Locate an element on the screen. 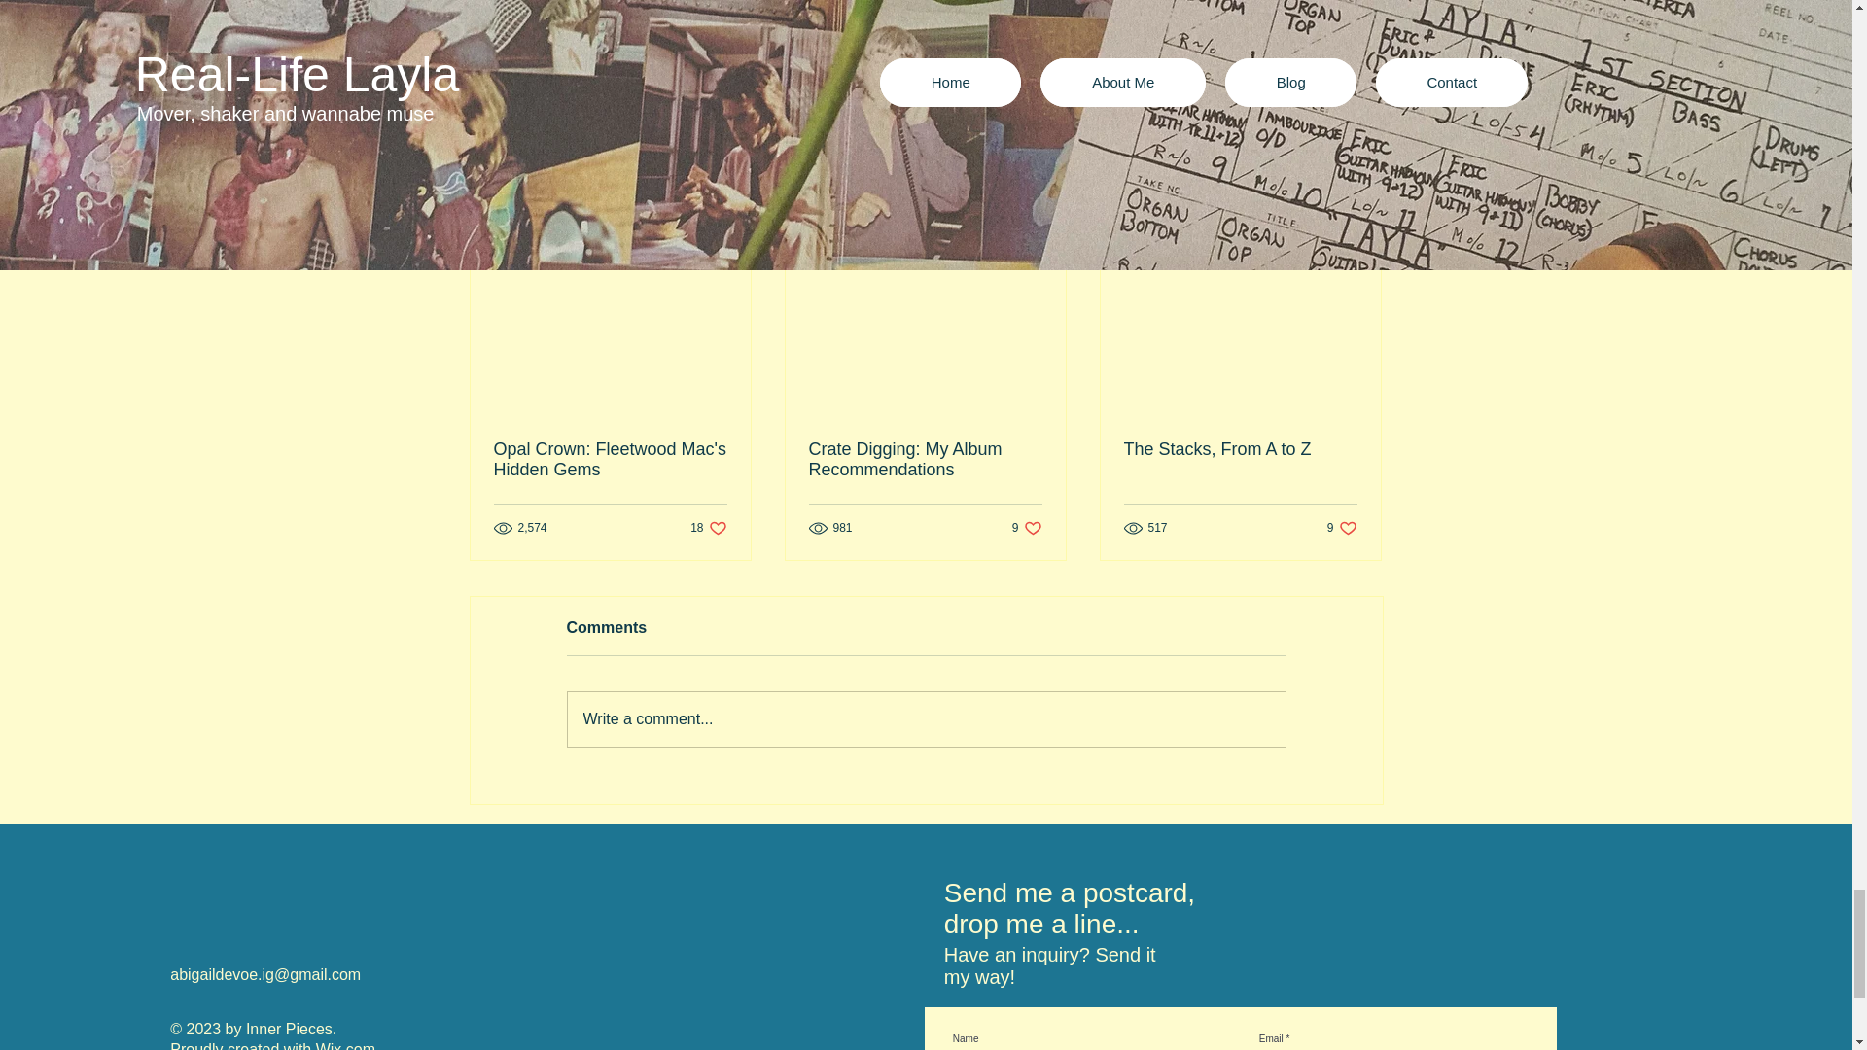 The image size is (1867, 1050). 60s is located at coordinates (1274, 60).